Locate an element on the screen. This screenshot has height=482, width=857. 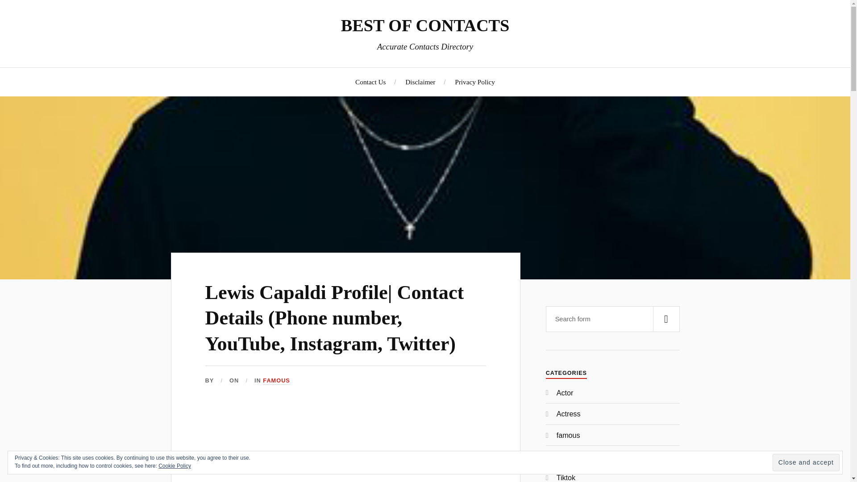
Actor is located at coordinates (565, 392).